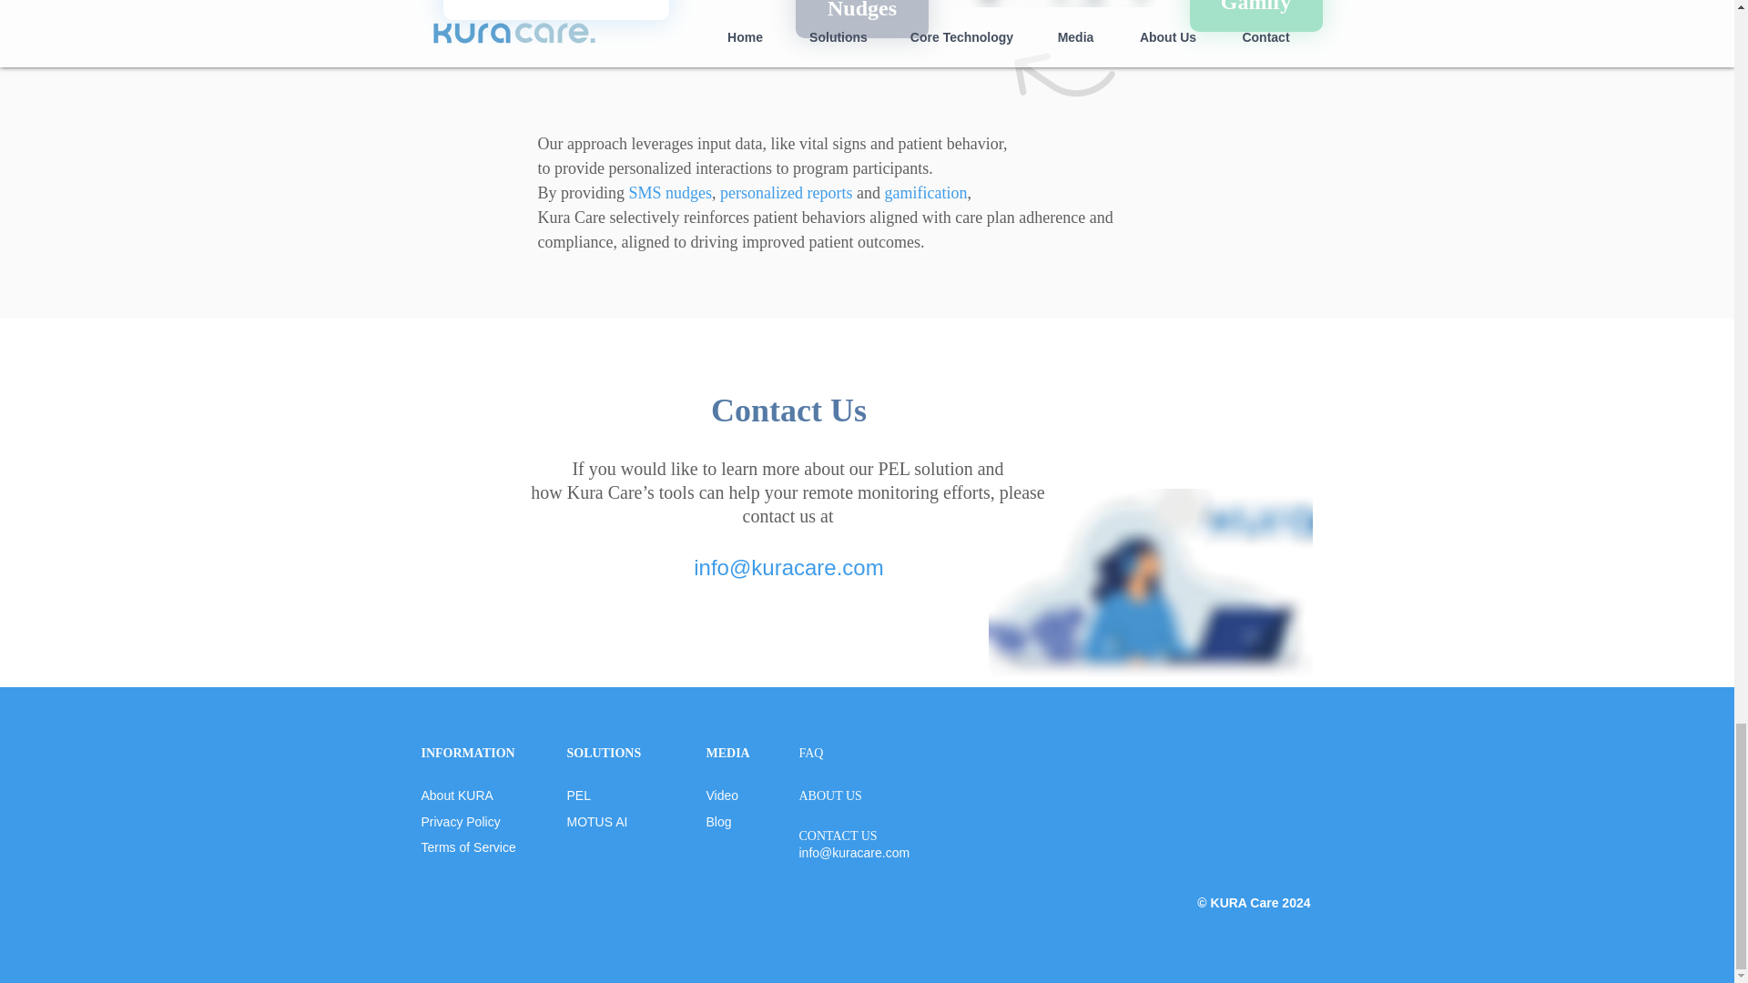 The width and height of the screenshot is (1748, 983). I want to click on PEL, so click(578, 796).